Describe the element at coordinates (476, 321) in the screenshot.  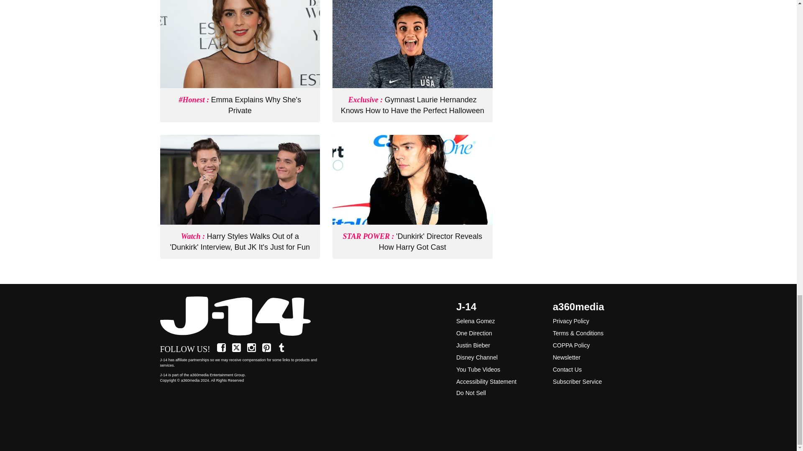
I see `Selena Gomez` at that location.